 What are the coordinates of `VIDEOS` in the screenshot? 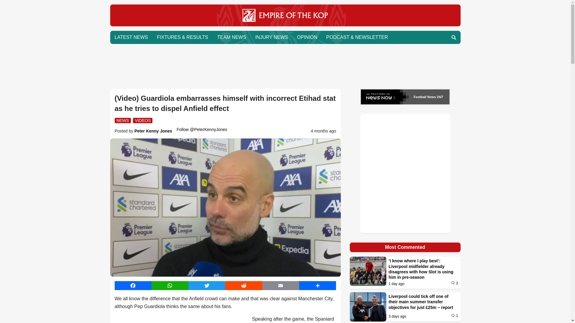 It's located at (143, 120).